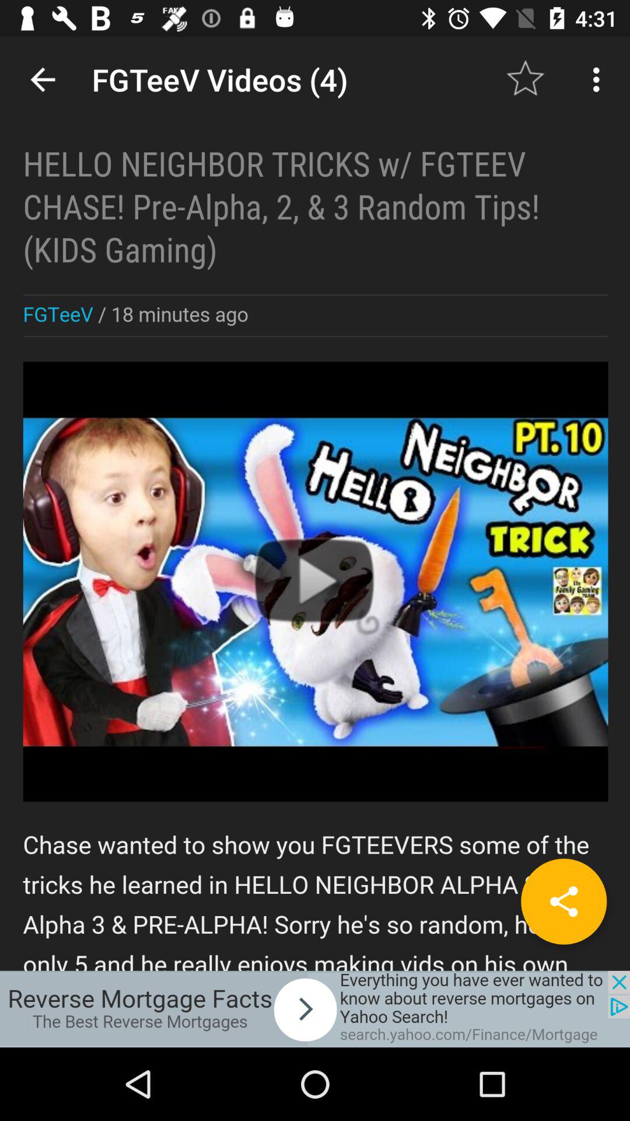  Describe the element at coordinates (315, 503) in the screenshot. I see `principal screen` at that location.